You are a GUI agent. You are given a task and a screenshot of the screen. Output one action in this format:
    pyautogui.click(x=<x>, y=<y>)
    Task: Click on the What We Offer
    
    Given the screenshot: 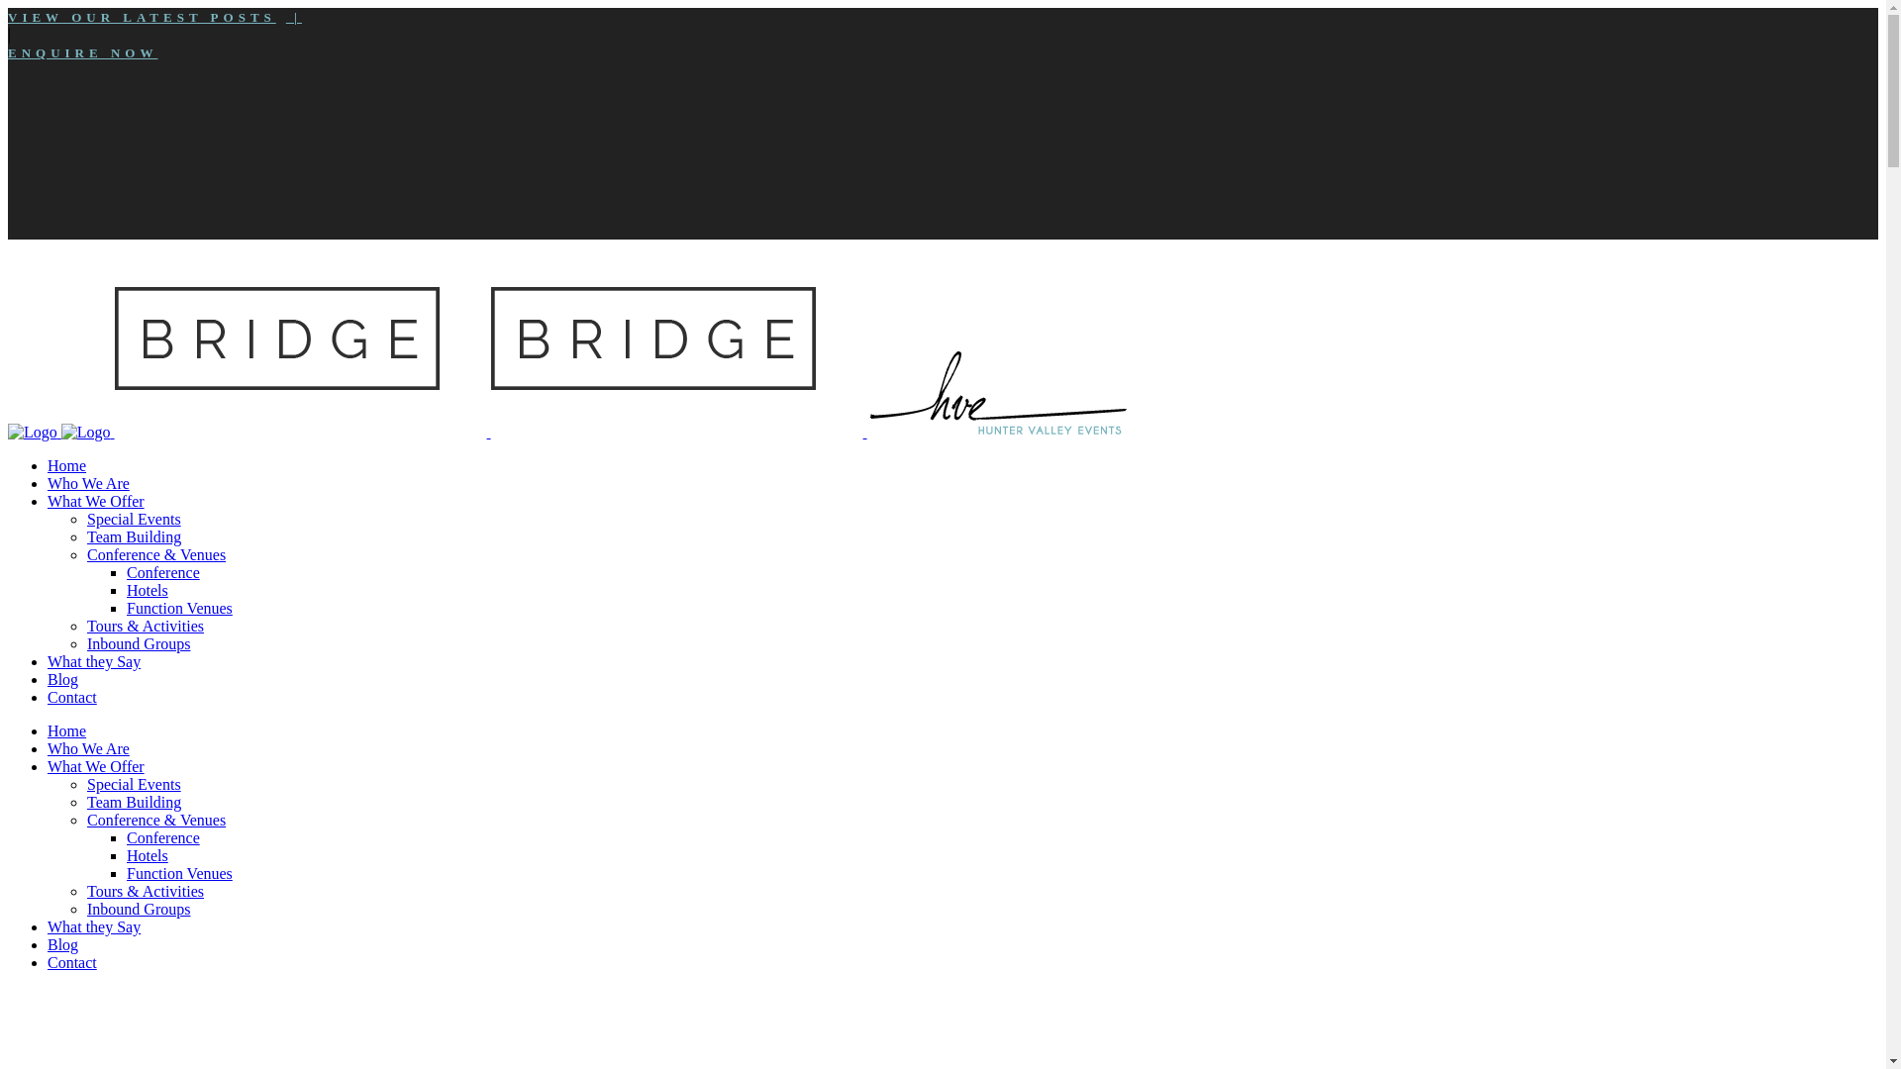 What is the action you would take?
    pyautogui.click(x=96, y=766)
    